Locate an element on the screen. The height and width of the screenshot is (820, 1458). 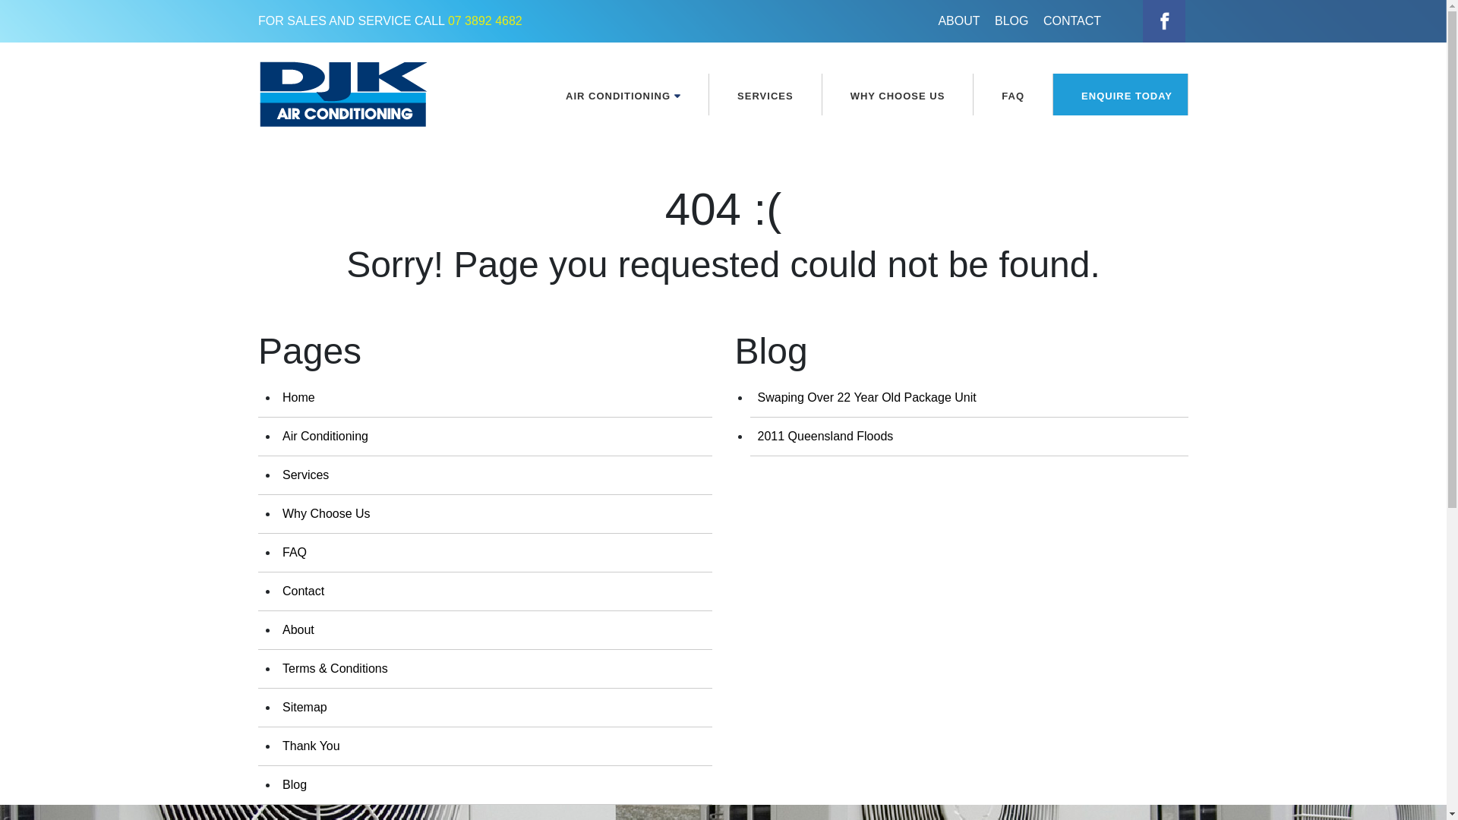
FAQ is located at coordinates (295, 553).